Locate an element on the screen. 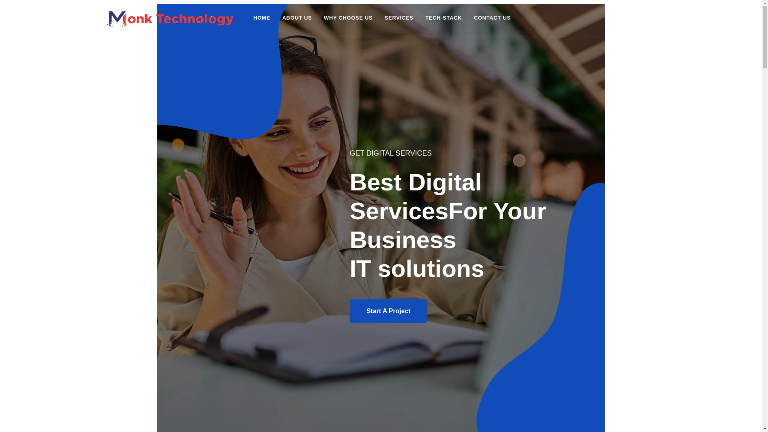 The height and width of the screenshot is (432, 768). CONTACT US is located at coordinates (492, 18).